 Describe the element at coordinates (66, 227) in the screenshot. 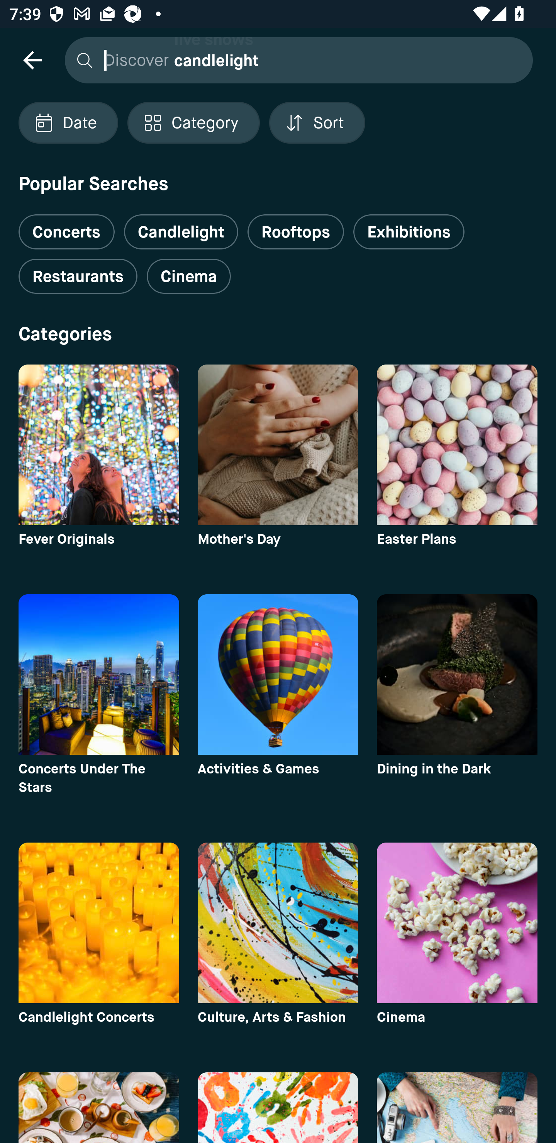

I see `Concerts` at that location.